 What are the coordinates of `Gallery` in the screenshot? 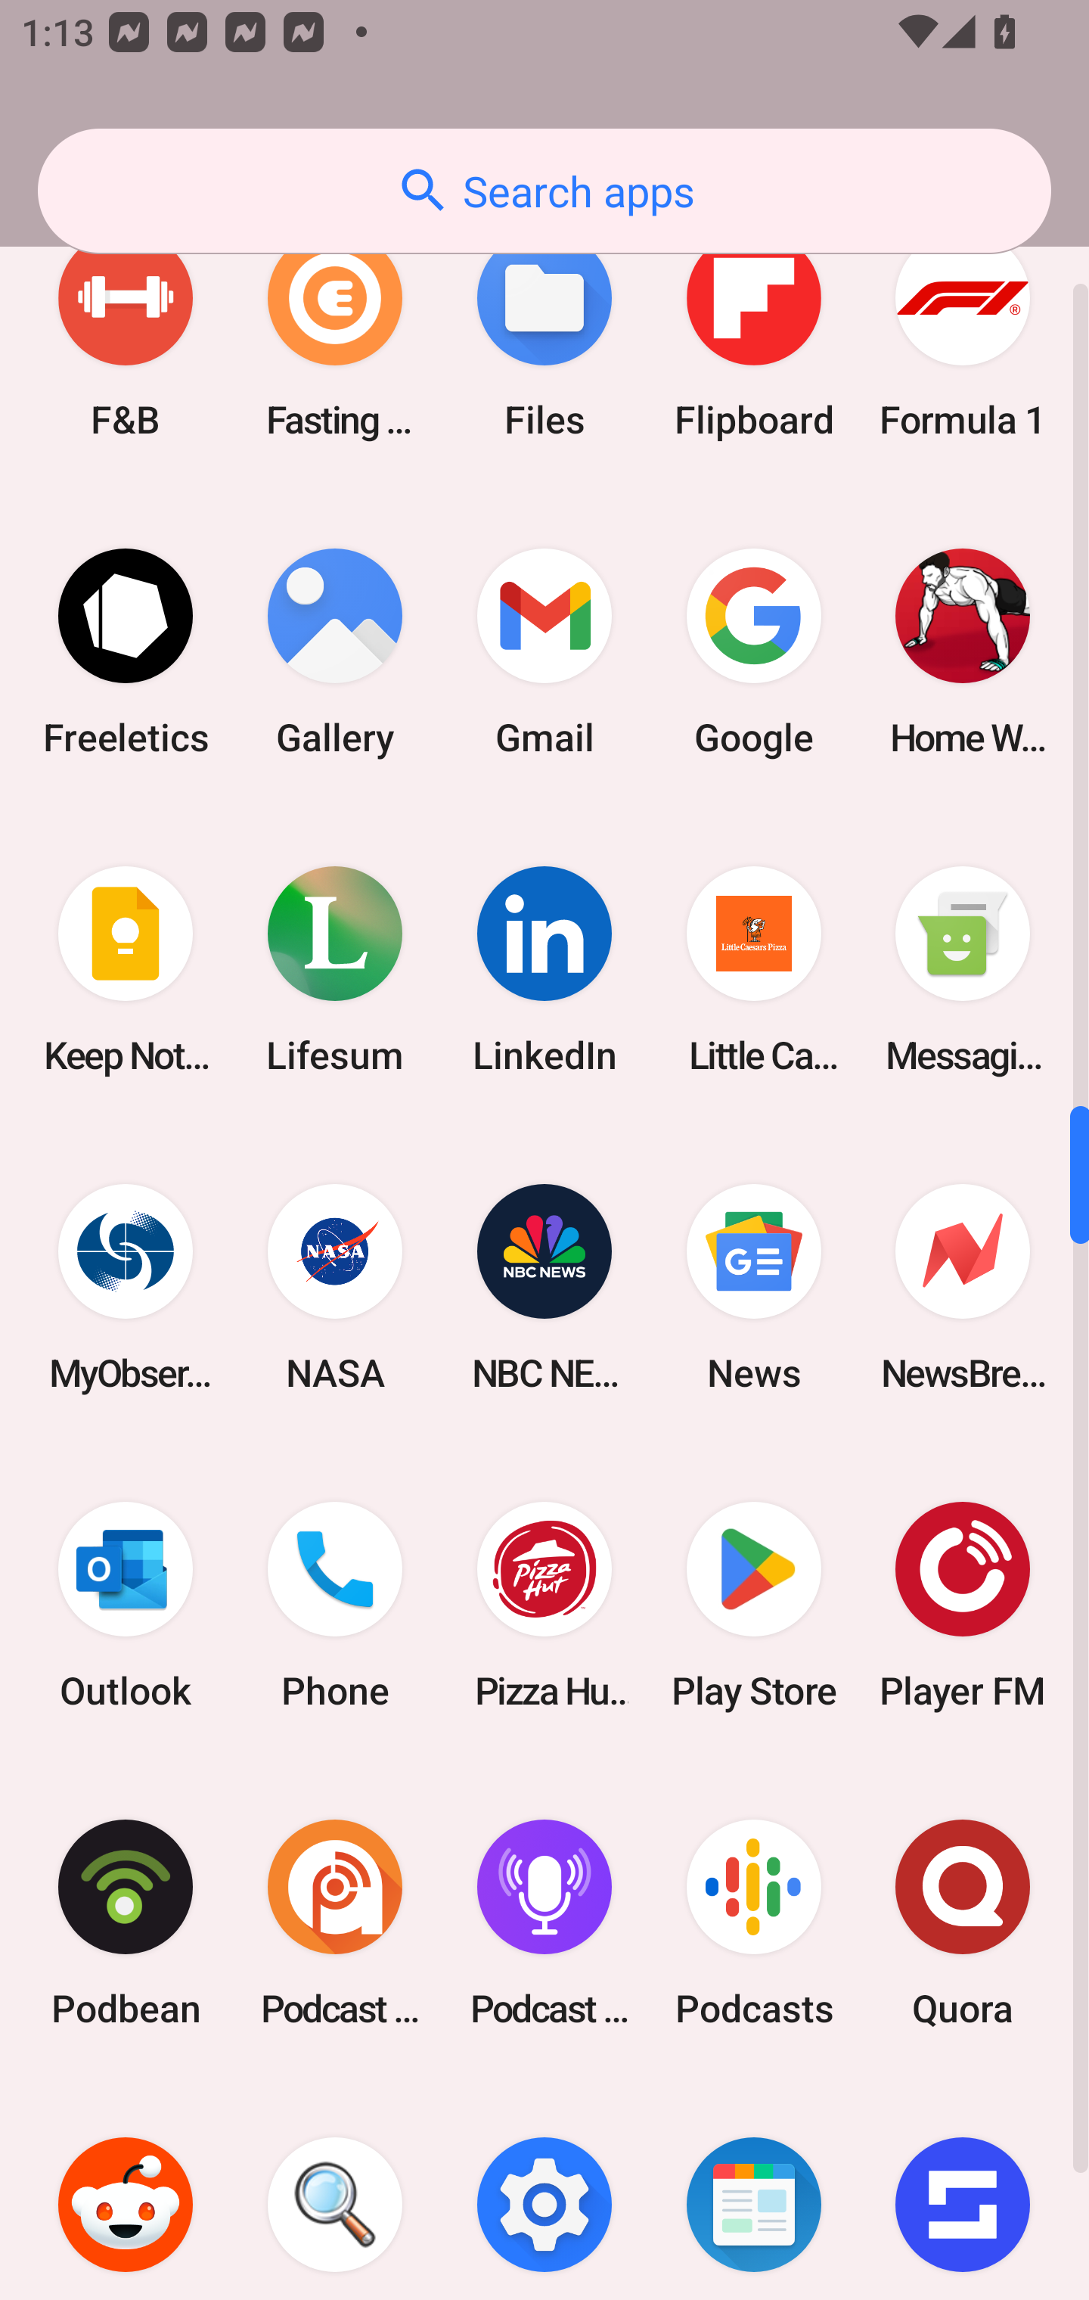 It's located at (335, 652).